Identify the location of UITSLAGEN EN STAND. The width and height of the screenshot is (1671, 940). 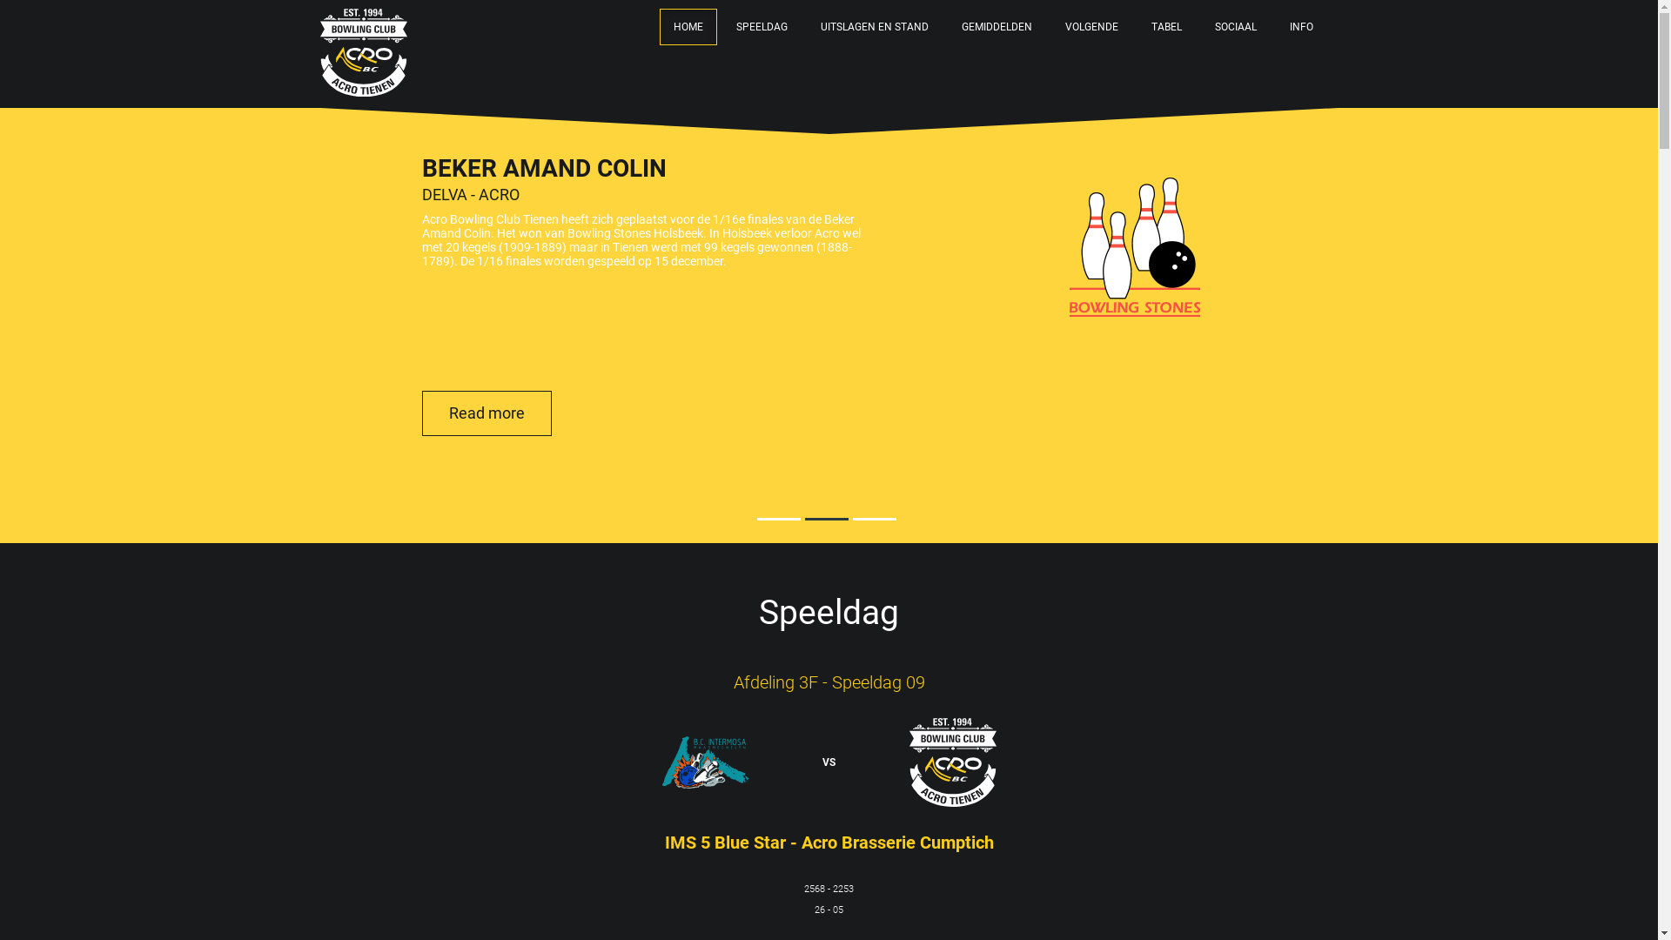
(874, 27).